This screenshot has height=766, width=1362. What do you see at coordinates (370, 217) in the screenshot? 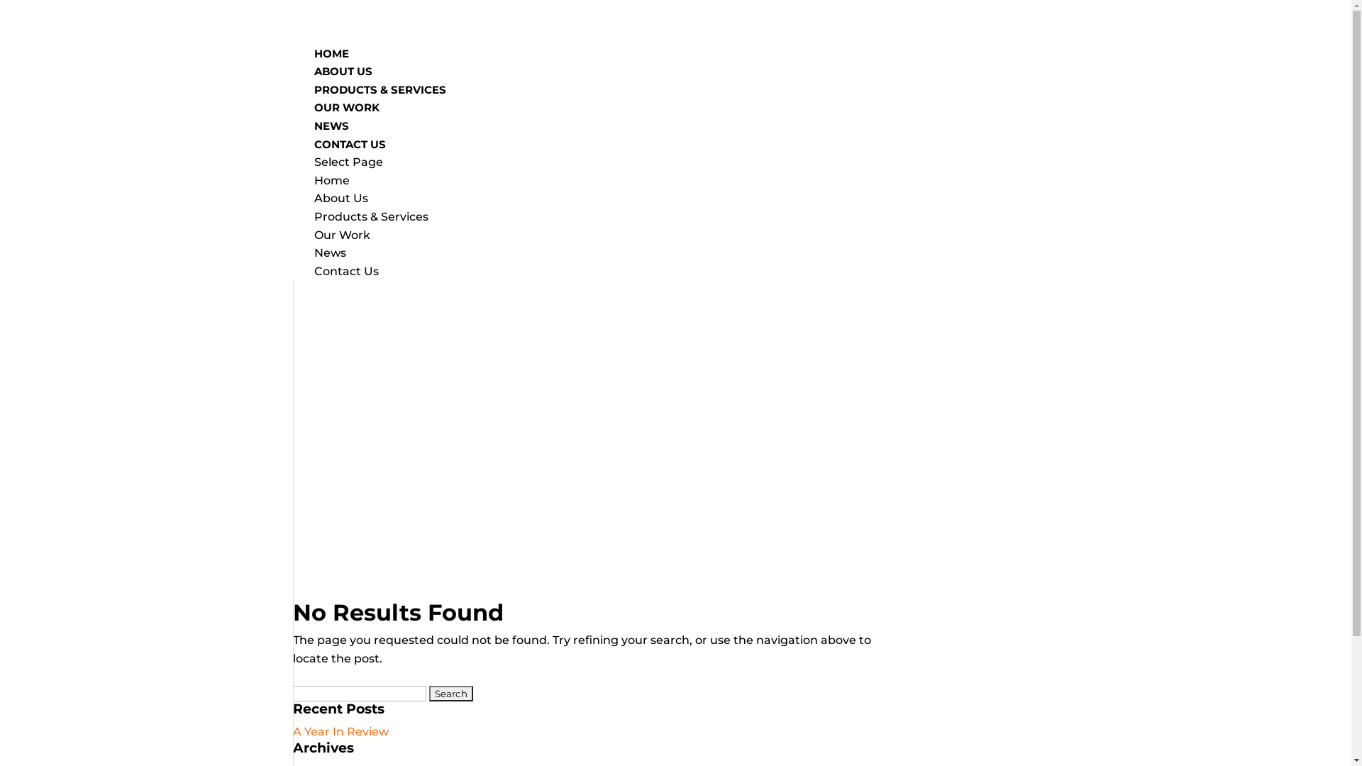
I see `Products & Services` at bounding box center [370, 217].